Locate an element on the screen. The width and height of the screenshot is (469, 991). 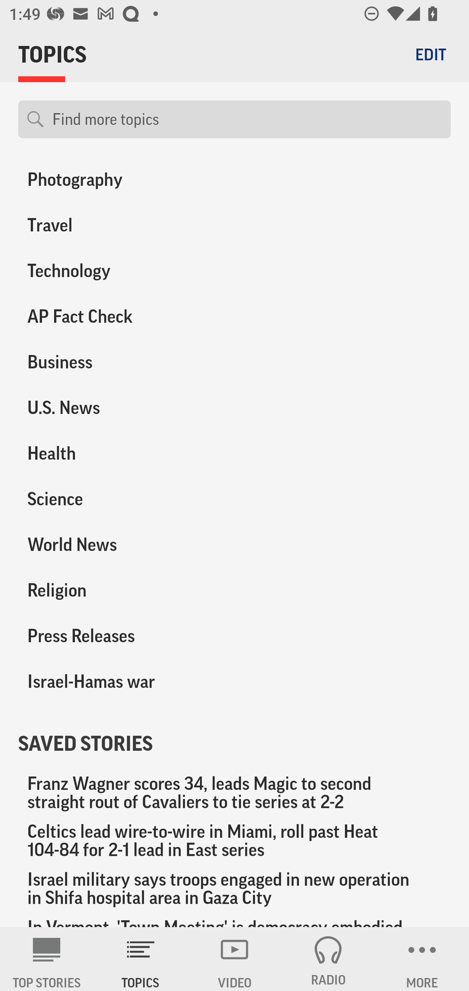
Find more topics is located at coordinates (247, 119).